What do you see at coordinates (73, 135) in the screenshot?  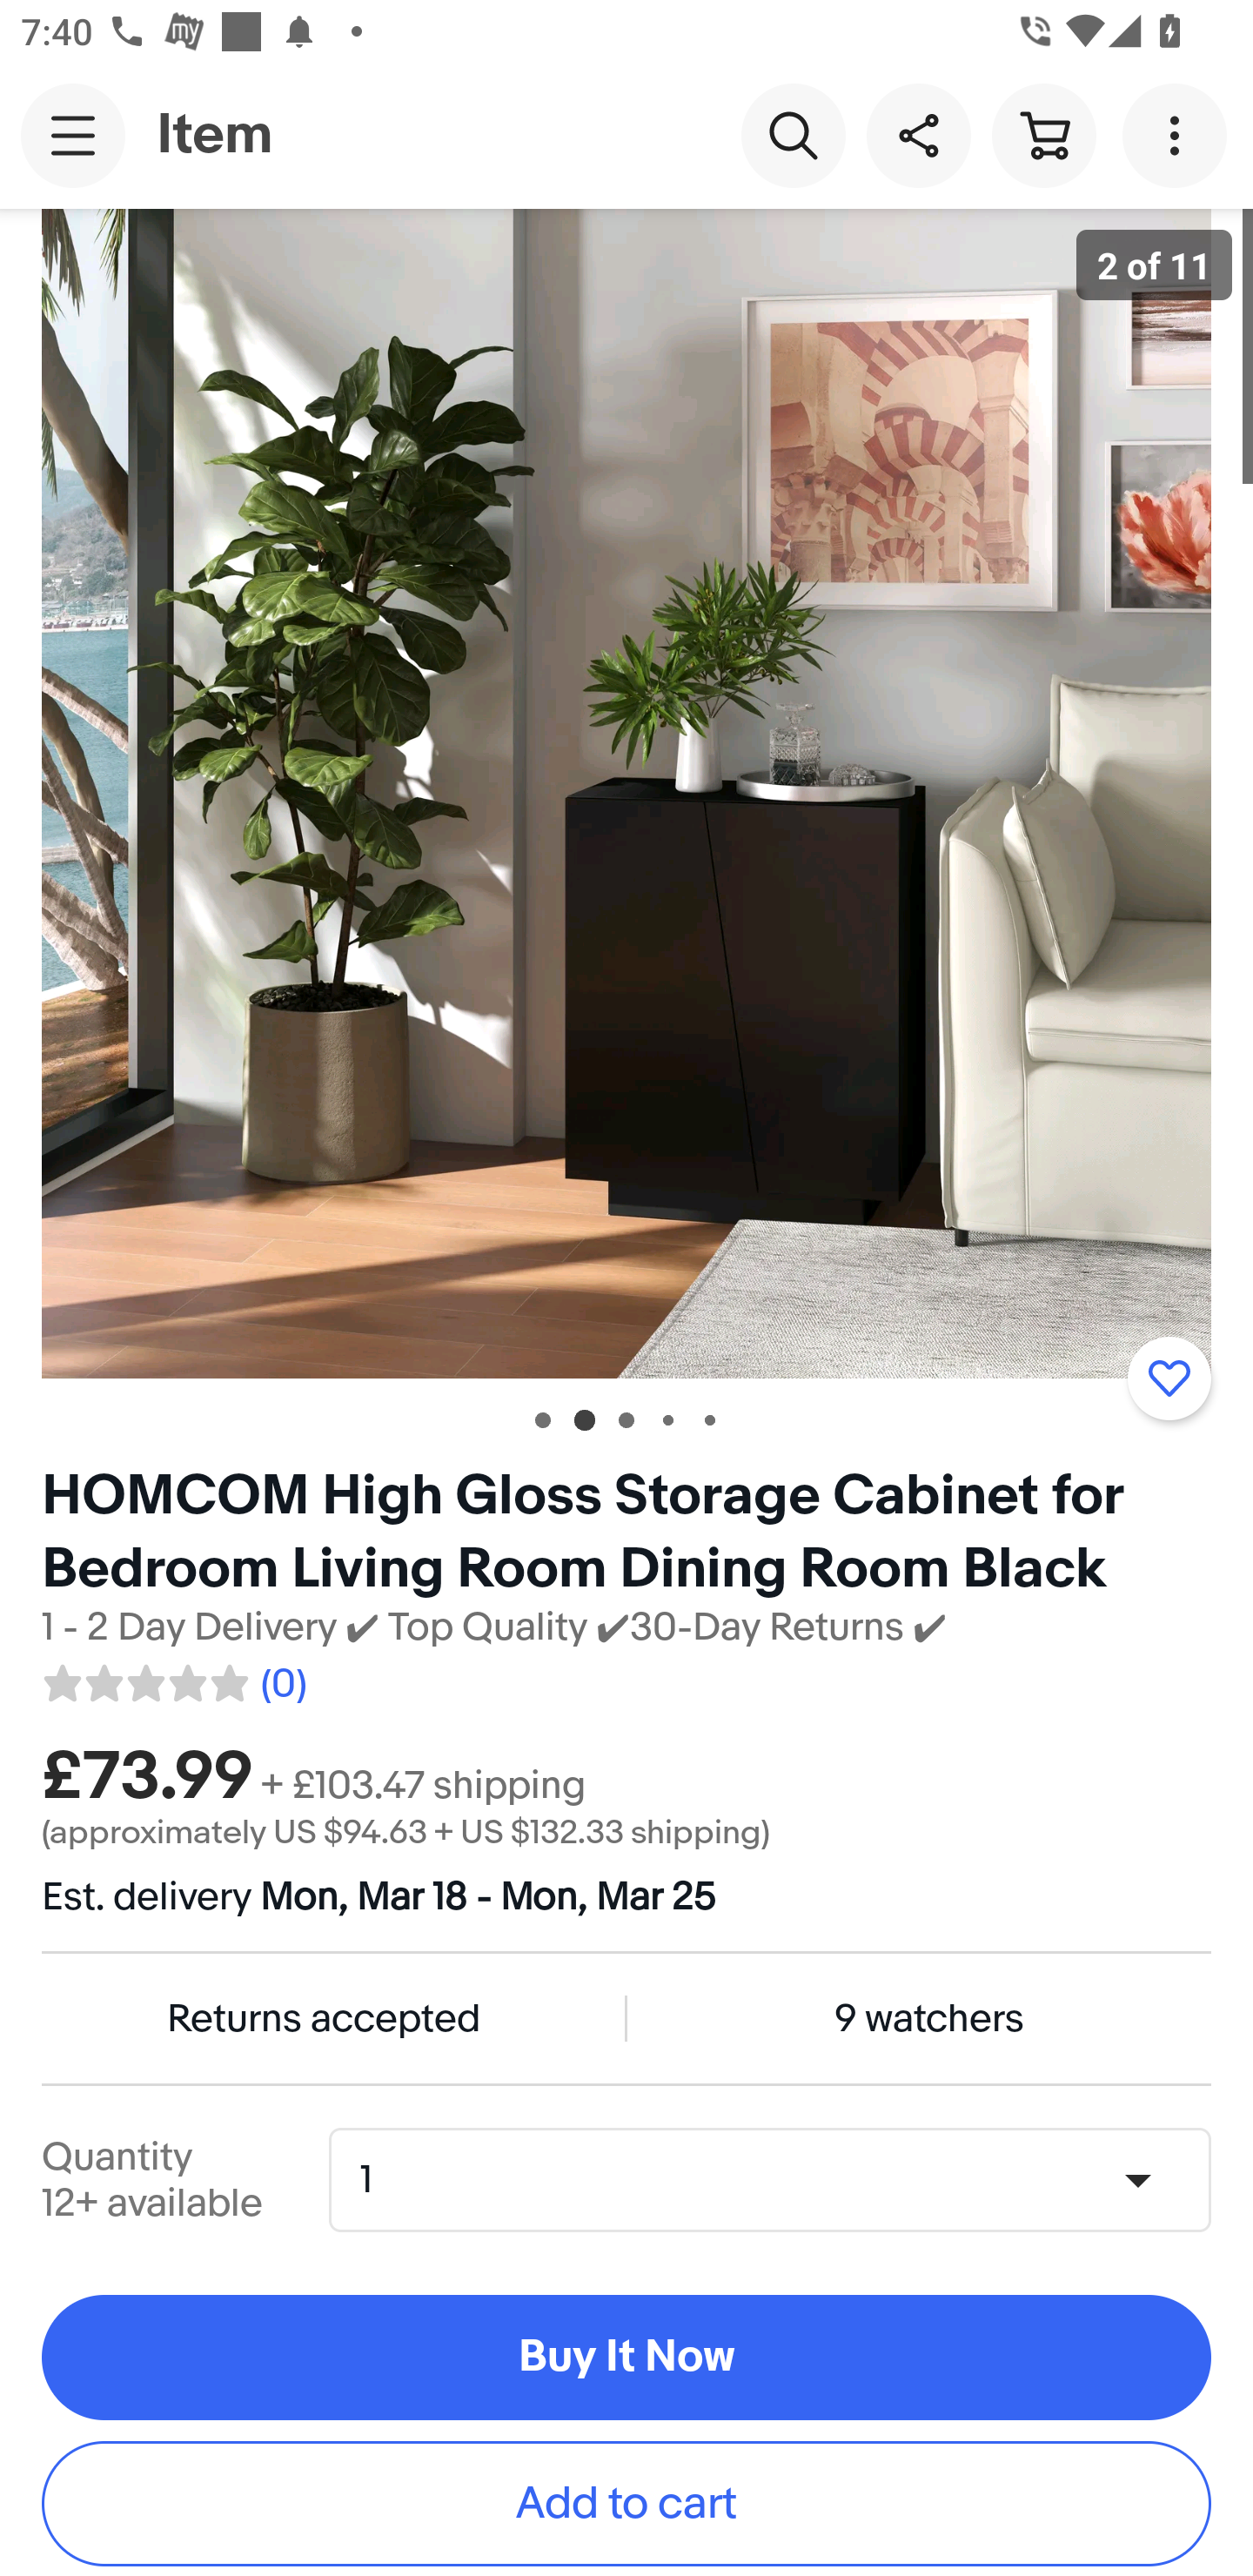 I see `Main navigation, open` at bounding box center [73, 135].